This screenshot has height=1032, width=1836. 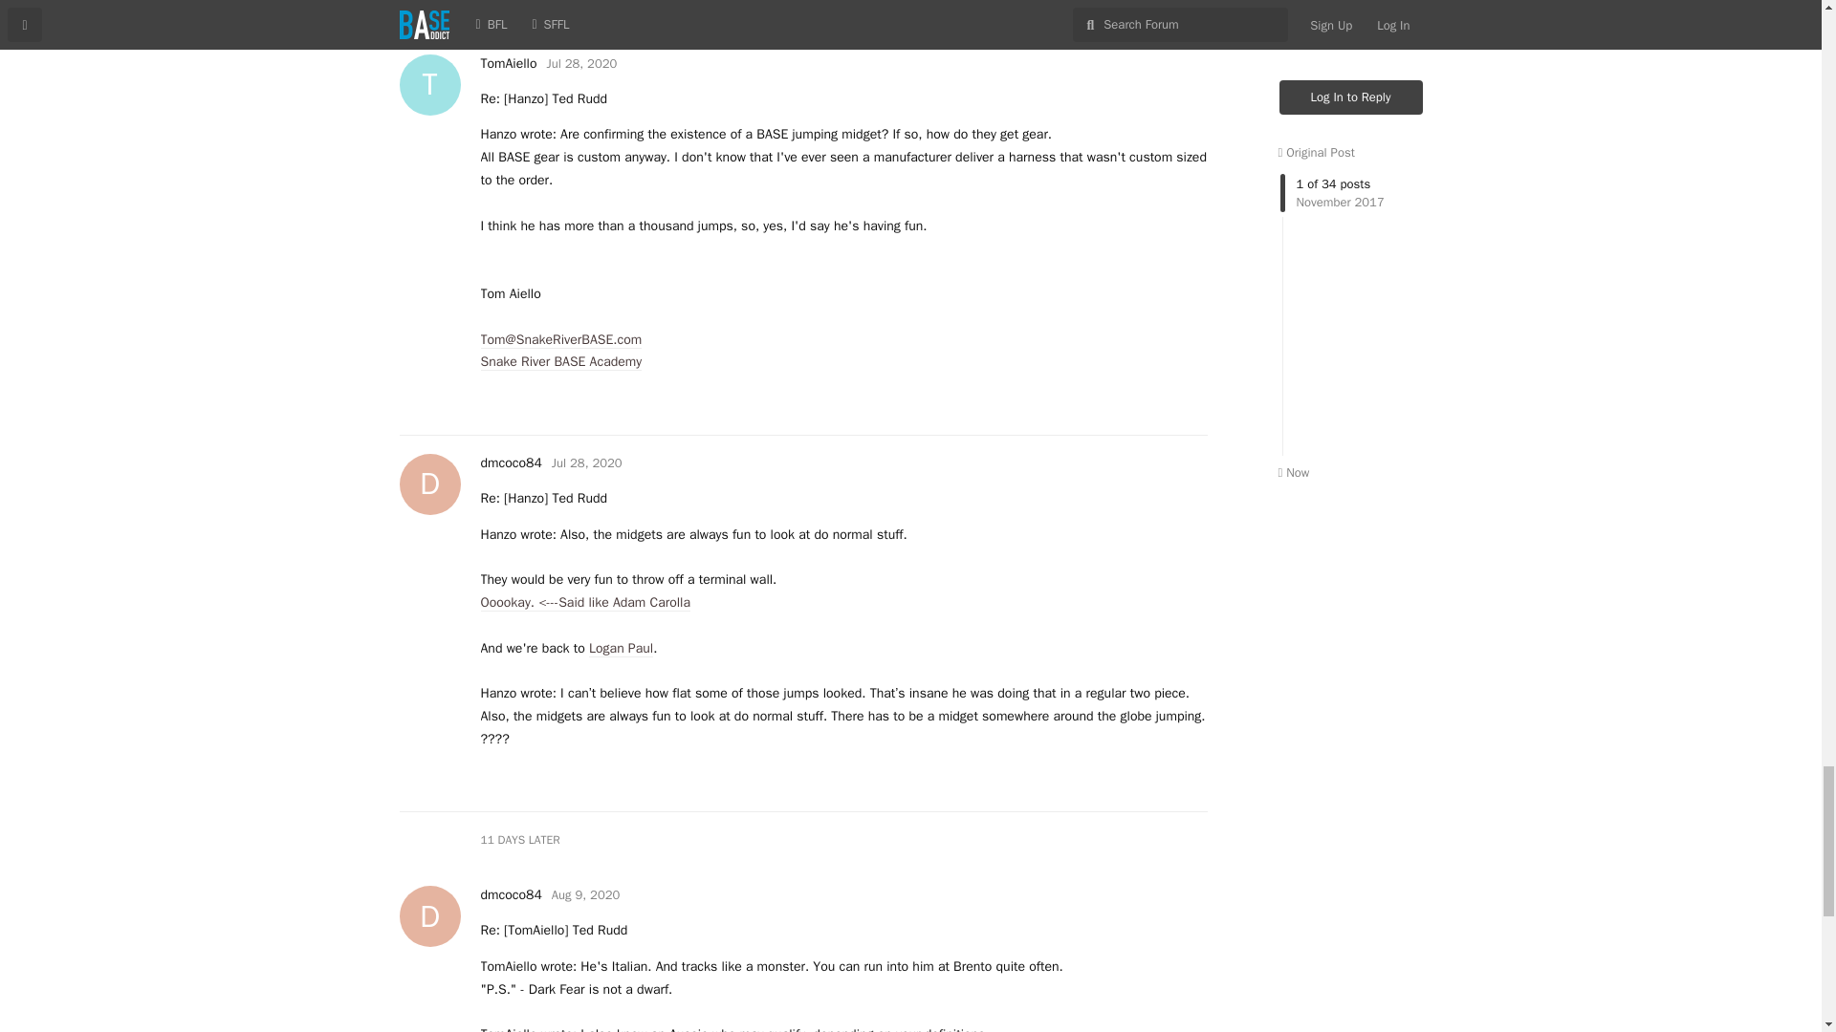 What do you see at coordinates (581, 63) in the screenshot?
I see `Tuesday, July 28, 2020 3:48 PM` at bounding box center [581, 63].